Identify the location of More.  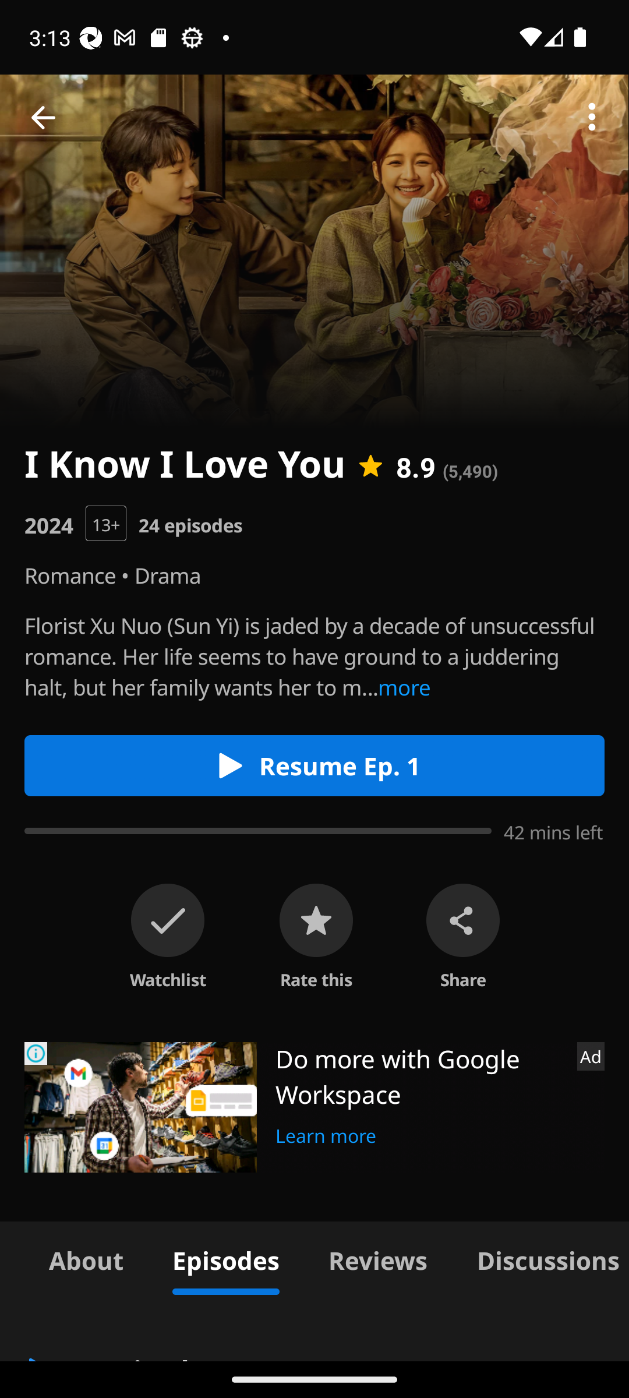
(592, 118).